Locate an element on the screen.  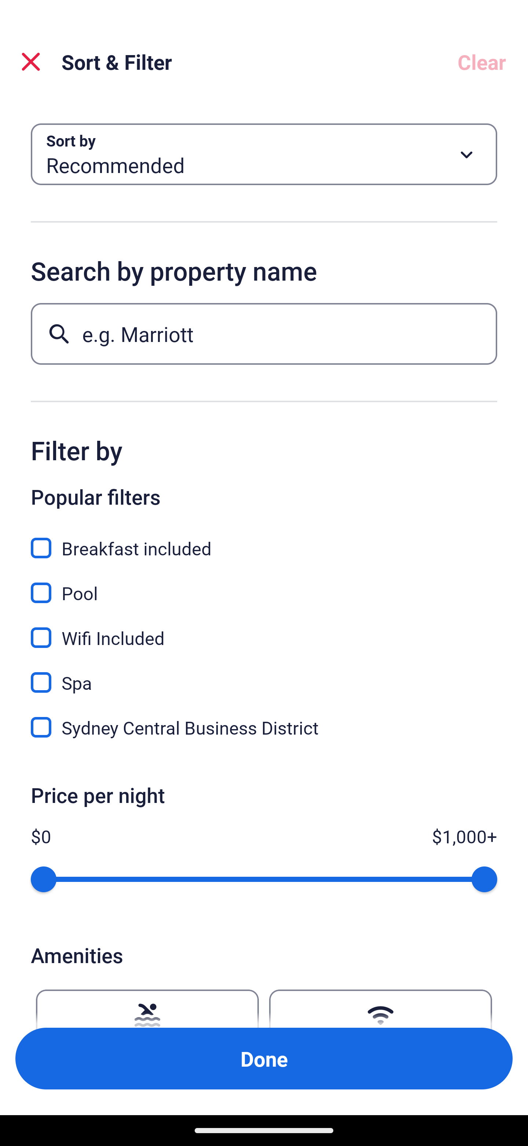
Spa, Spa is located at coordinates (264, 674).